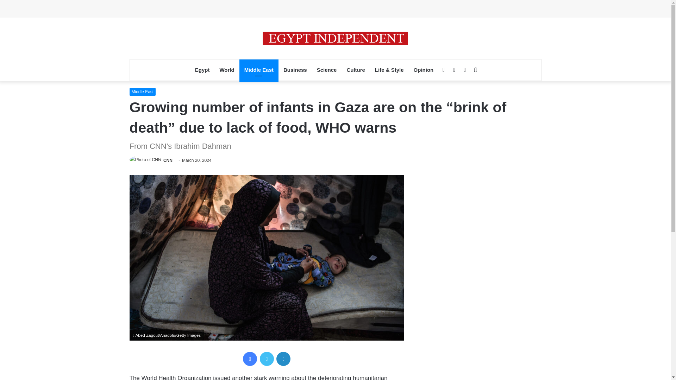 The width and height of the screenshot is (676, 380). I want to click on World, so click(227, 70).